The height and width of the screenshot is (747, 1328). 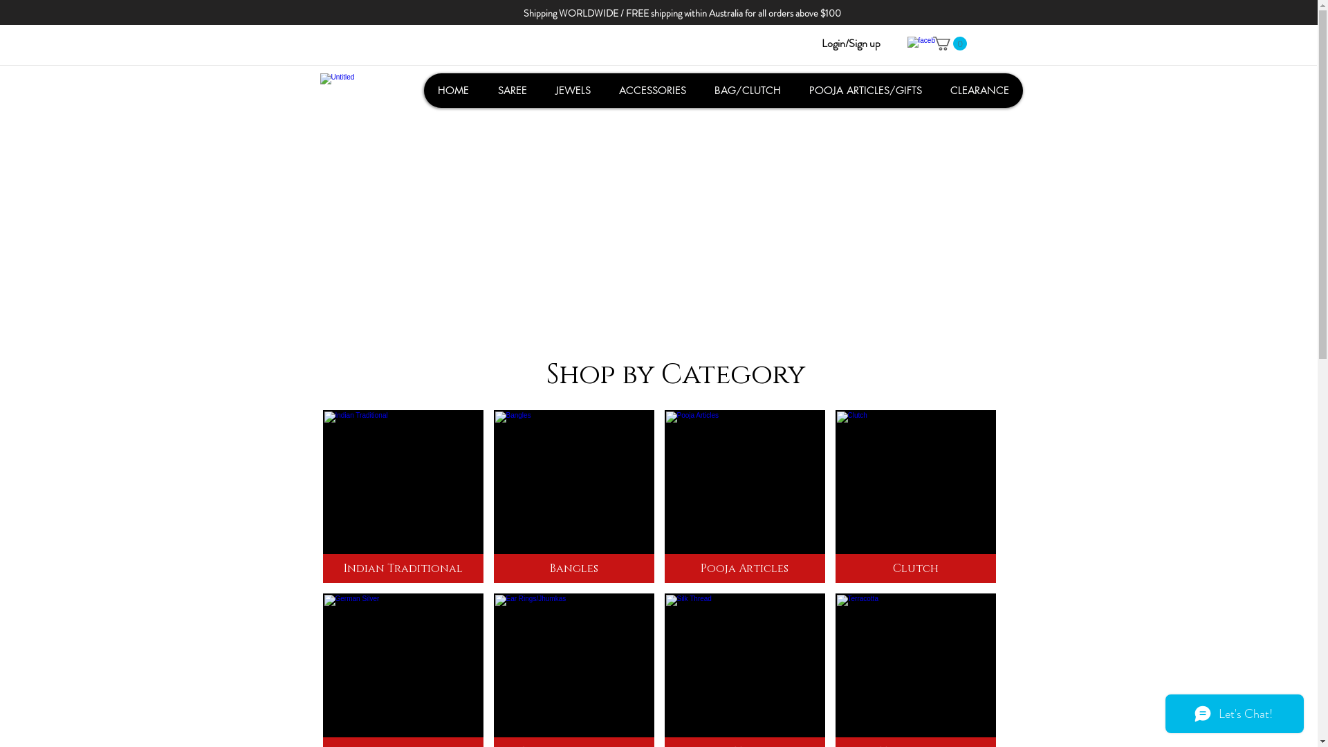 What do you see at coordinates (916, 497) in the screenshot?
I see `Clutch` at bounding box center [916, 497].